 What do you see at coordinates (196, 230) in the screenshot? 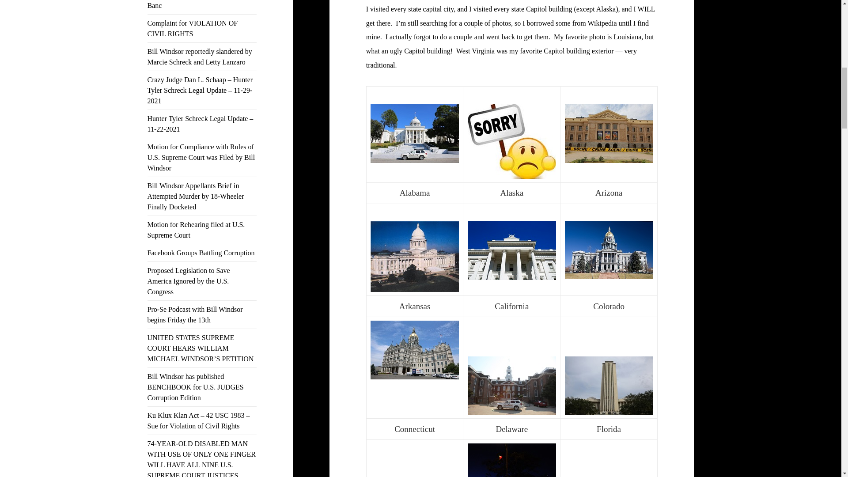
I see `Motion for Rehearing filed at U.S. Supreme Court` at bounding box center [196, 230].